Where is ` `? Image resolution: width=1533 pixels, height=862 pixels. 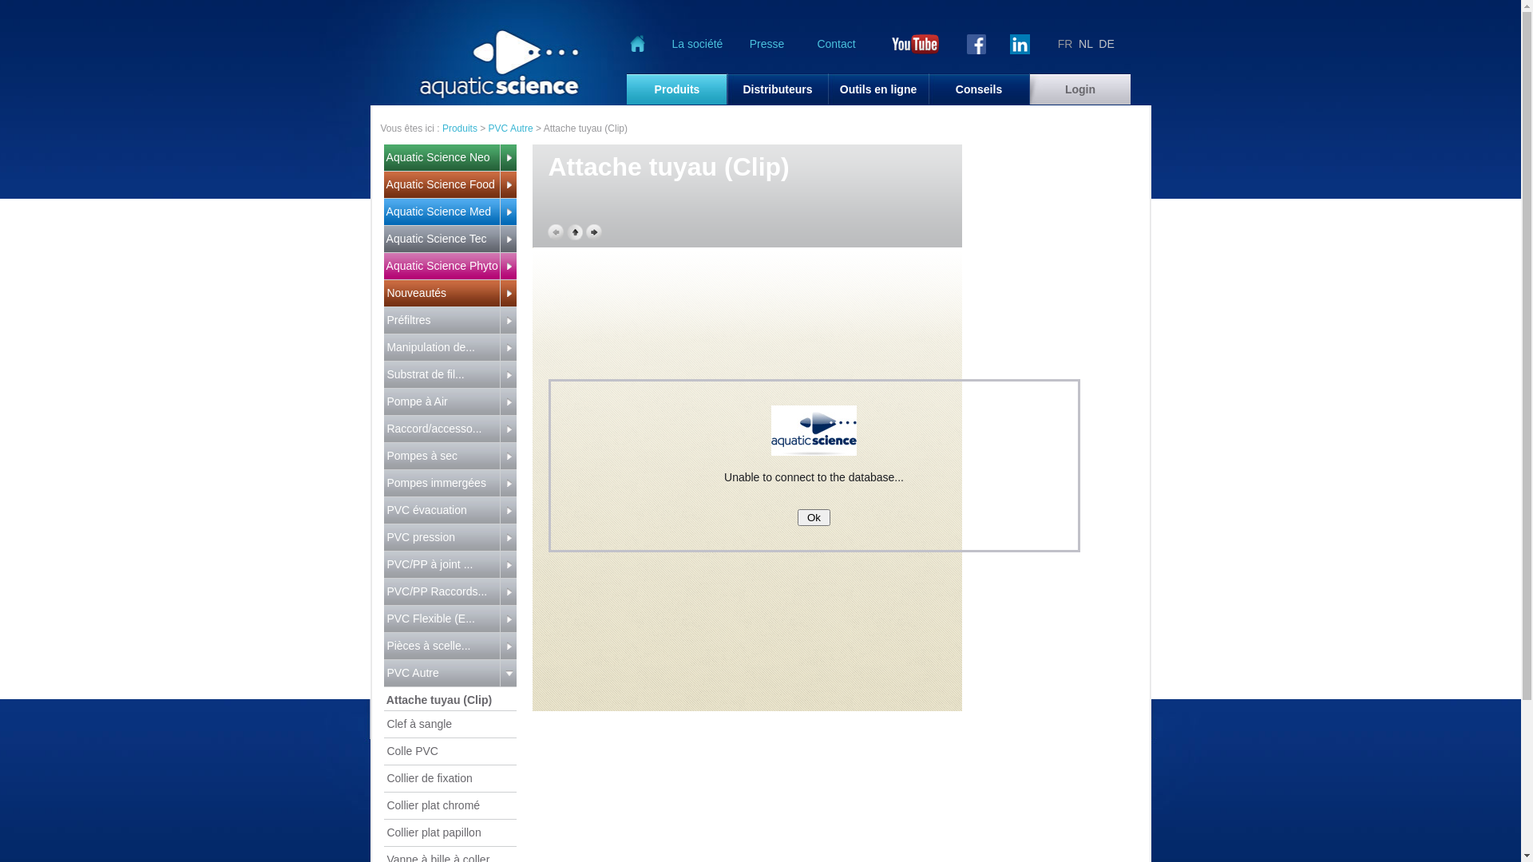   is located at coordinates (1020, 43).